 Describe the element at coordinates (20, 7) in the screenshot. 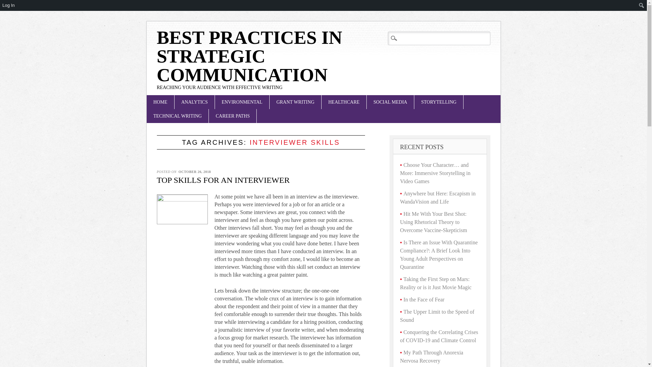

I see `Search` at that location.